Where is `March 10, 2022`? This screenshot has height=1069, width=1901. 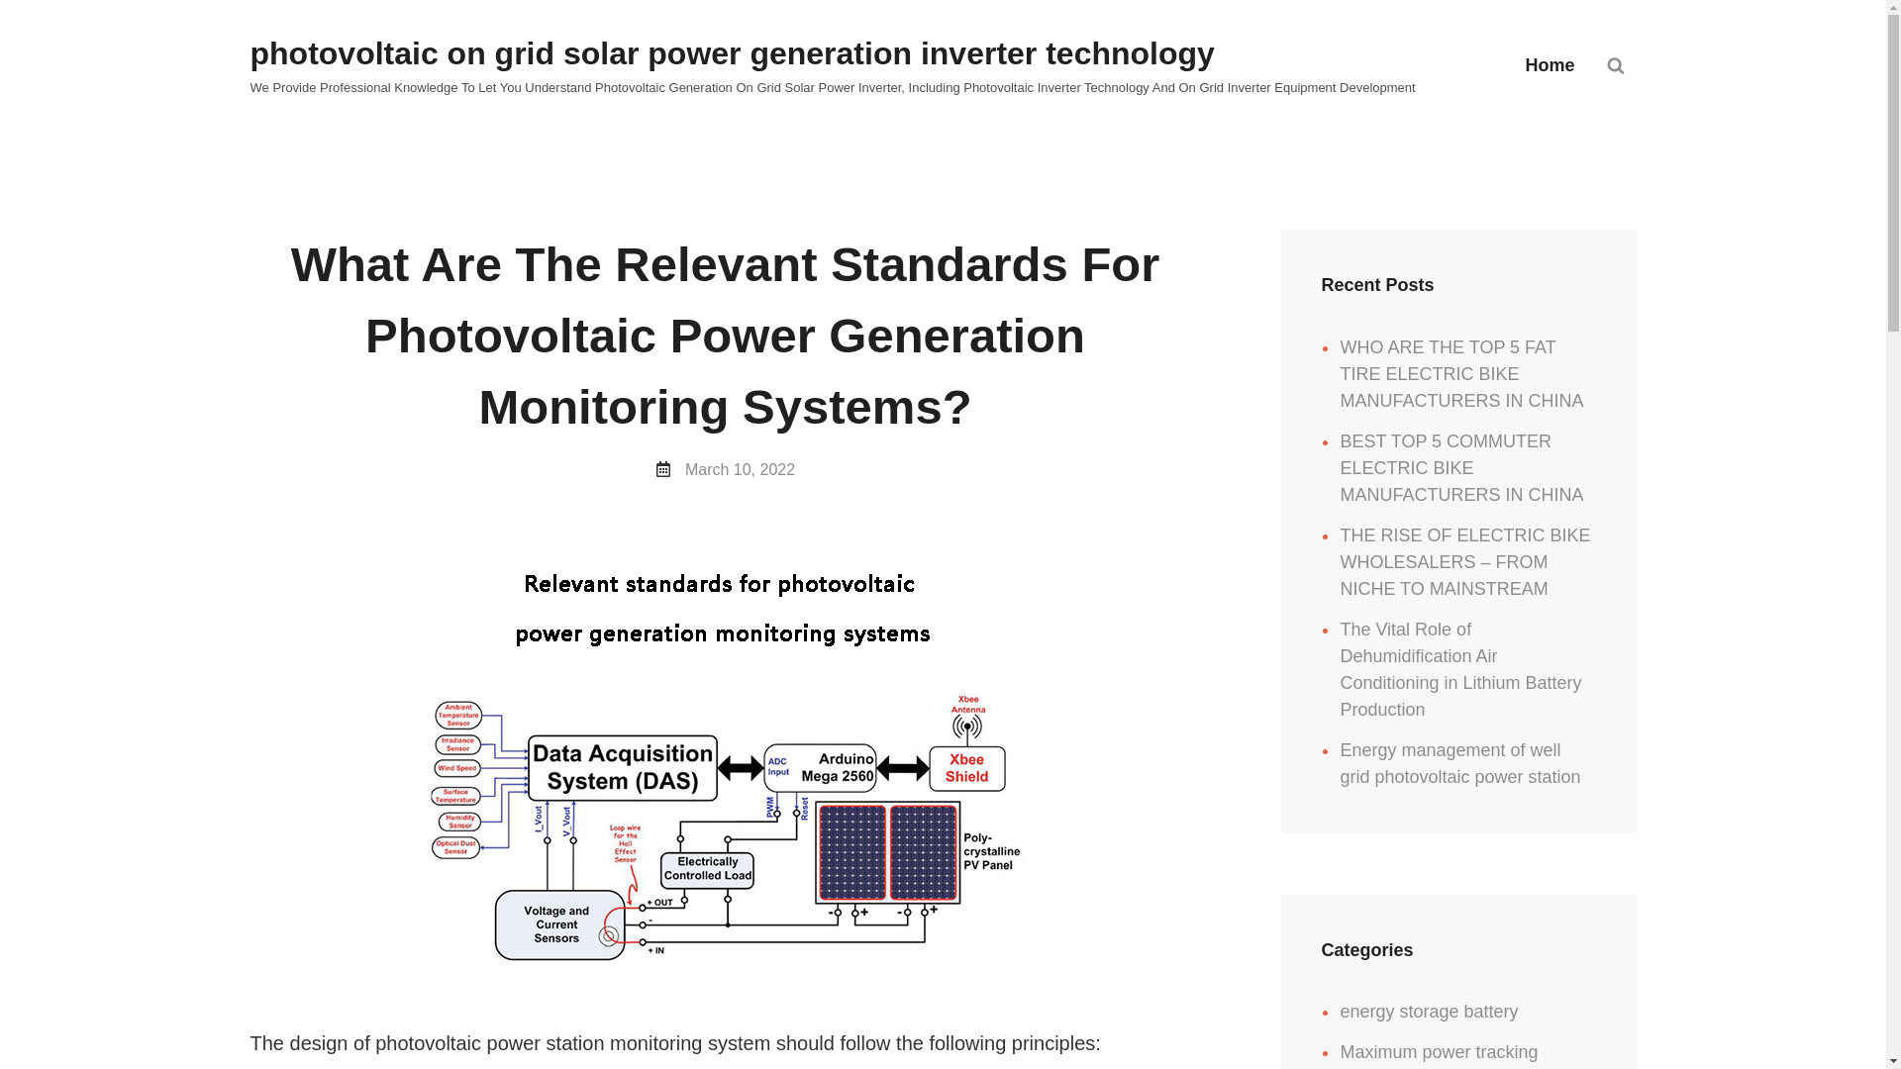 March 10, 2022 is located at coordinates (739, 469).